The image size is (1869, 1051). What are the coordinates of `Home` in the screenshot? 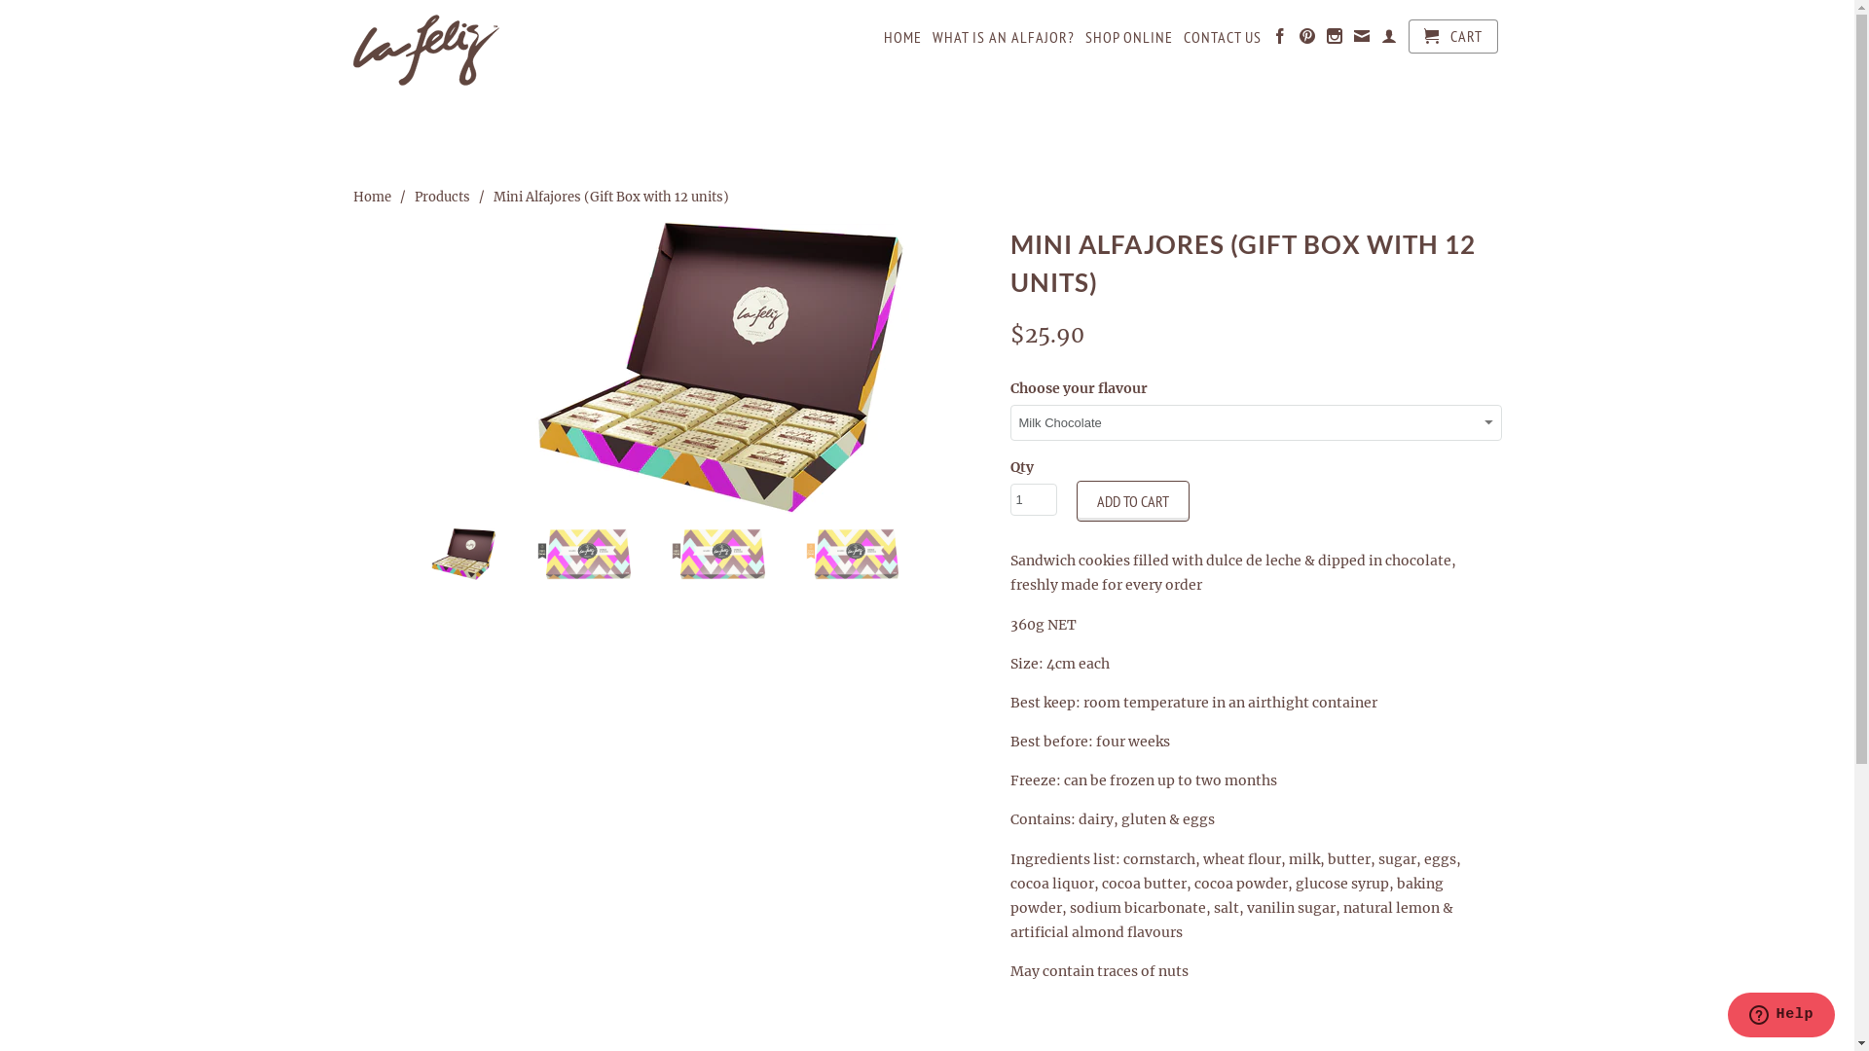 It's located at (372, 197).